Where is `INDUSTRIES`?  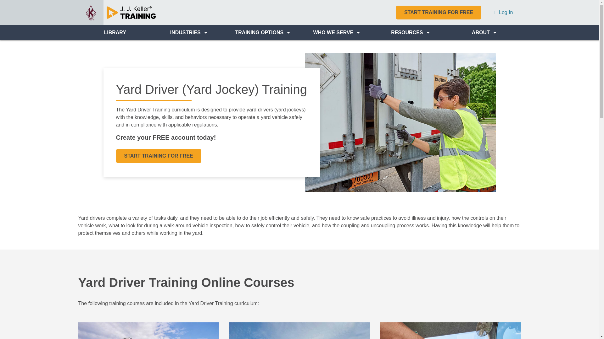 INDUSTRIES is located at coordinates (189, 33).